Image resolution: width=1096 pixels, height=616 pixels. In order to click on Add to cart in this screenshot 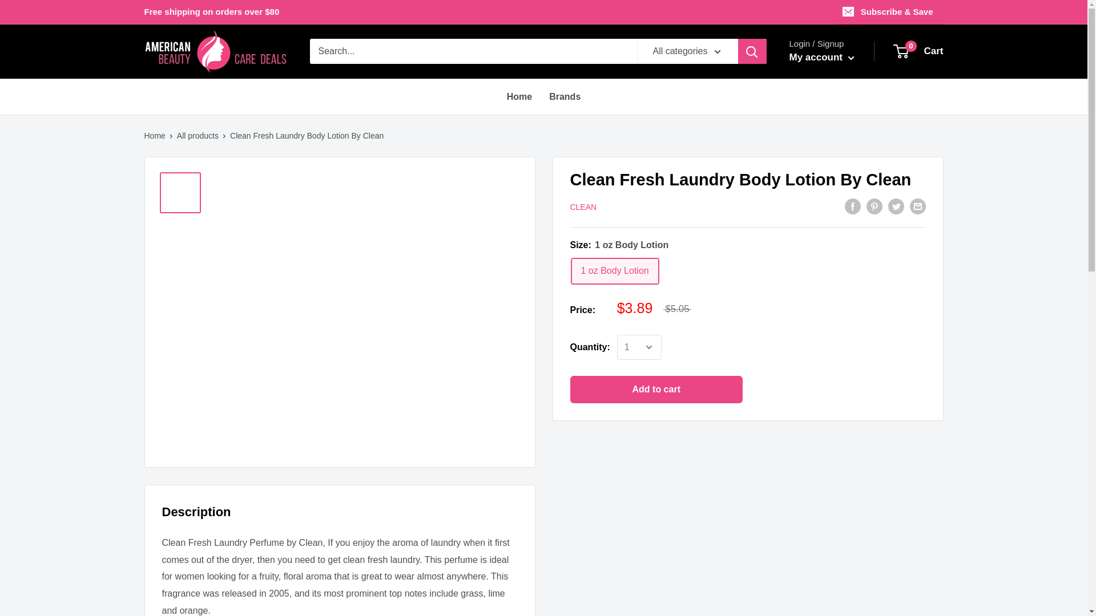, I will do `click(919, 51)`.